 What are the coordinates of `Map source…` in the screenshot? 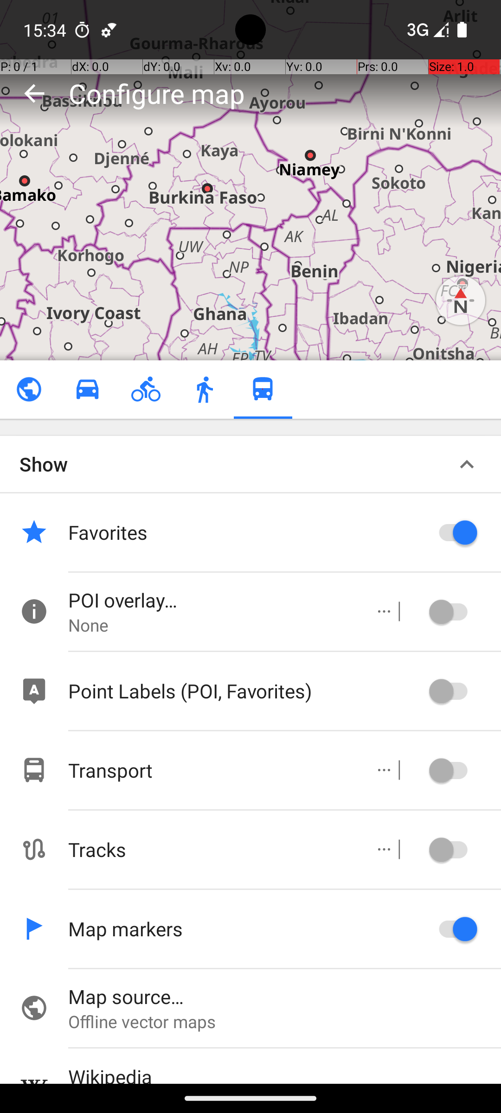 It's located at (285, 996).